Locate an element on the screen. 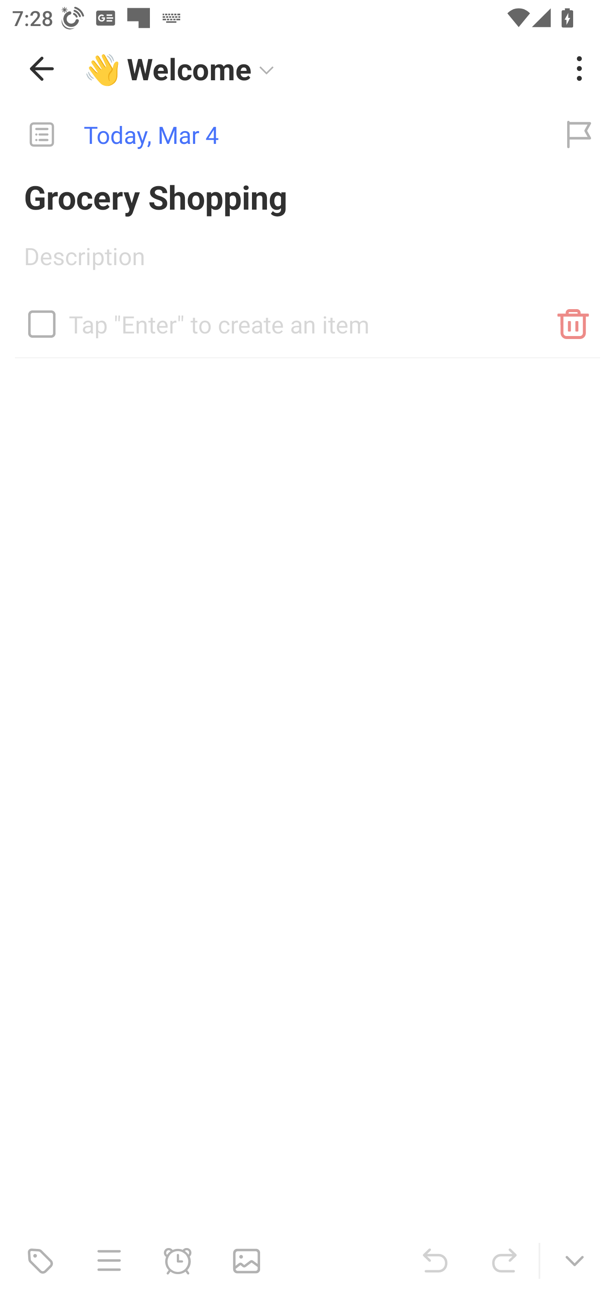  Today, Mar 4  is located at coordinates (272, 135).